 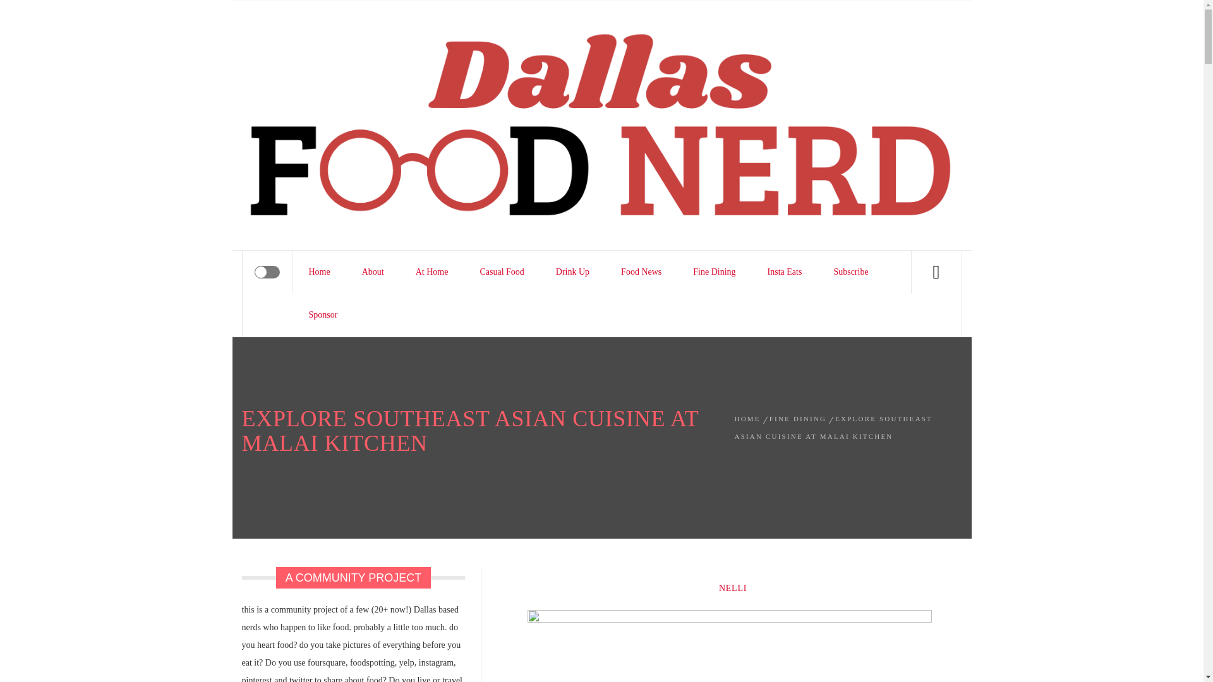 What do you see at coordinates (373, 272) in the screenshot?
I see `About` at bounding box center [373, 272].